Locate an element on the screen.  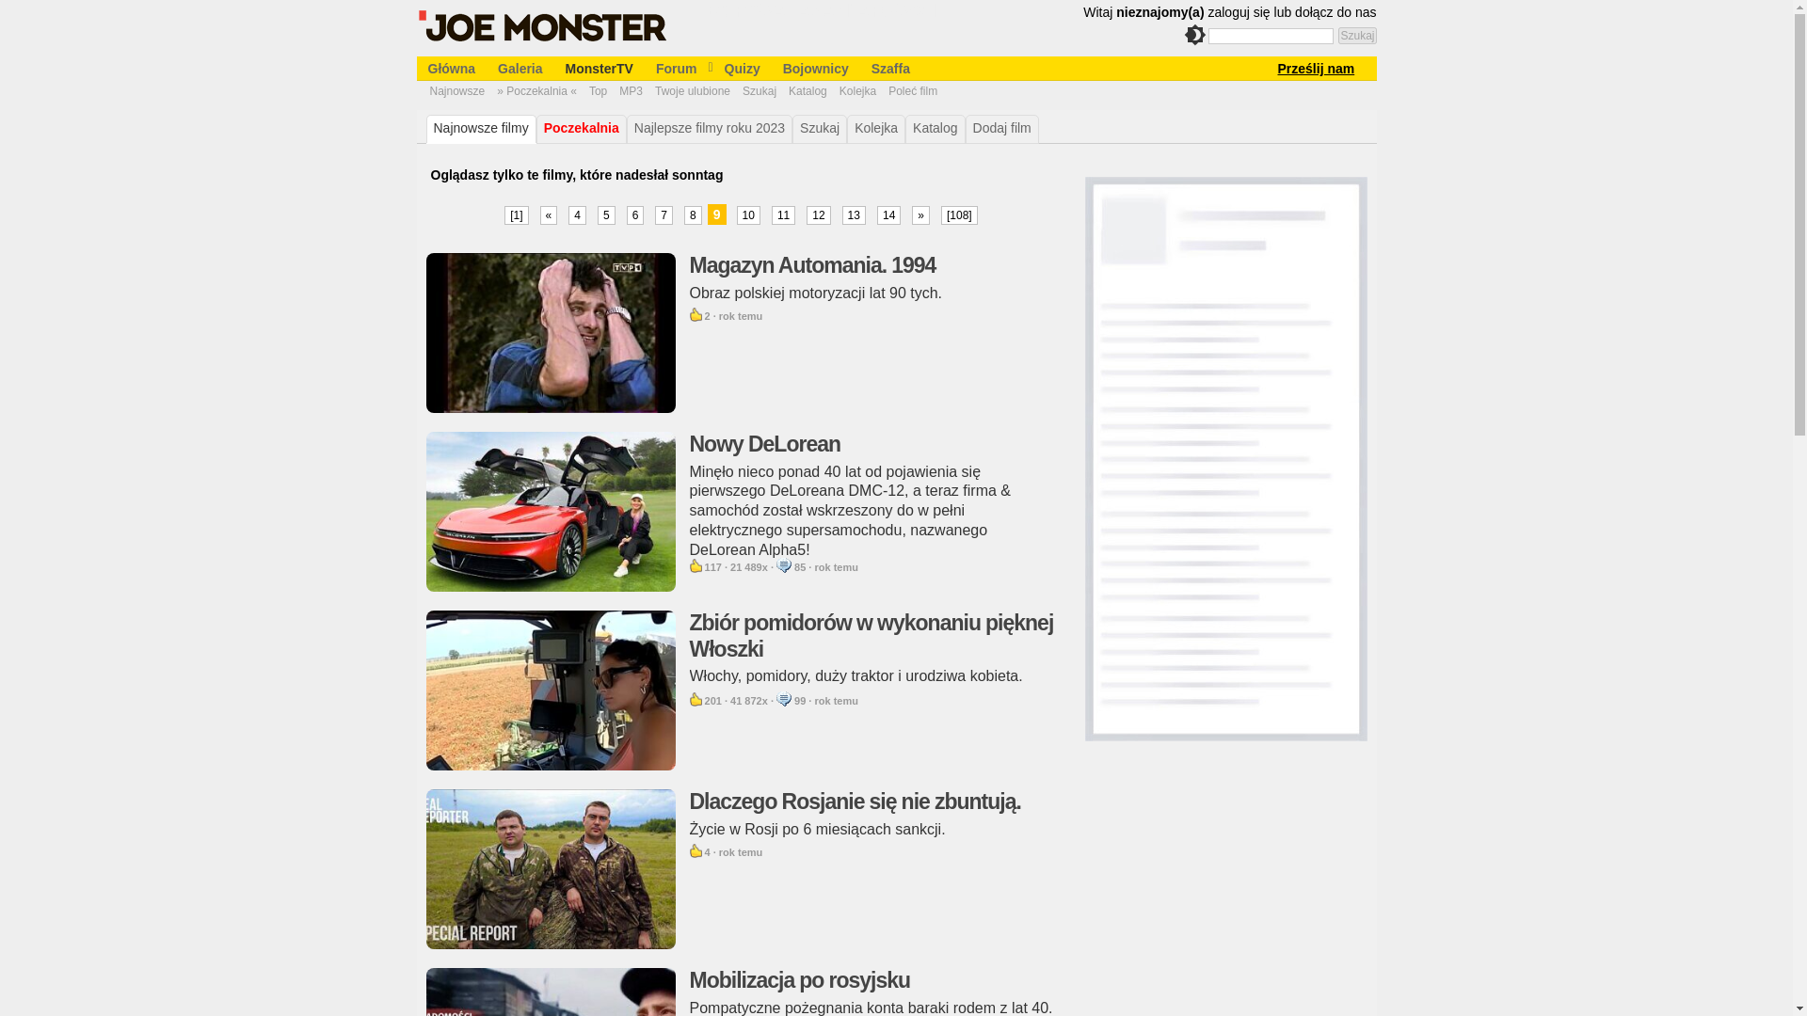
Strona  13 is located at coordinates (853, 214).